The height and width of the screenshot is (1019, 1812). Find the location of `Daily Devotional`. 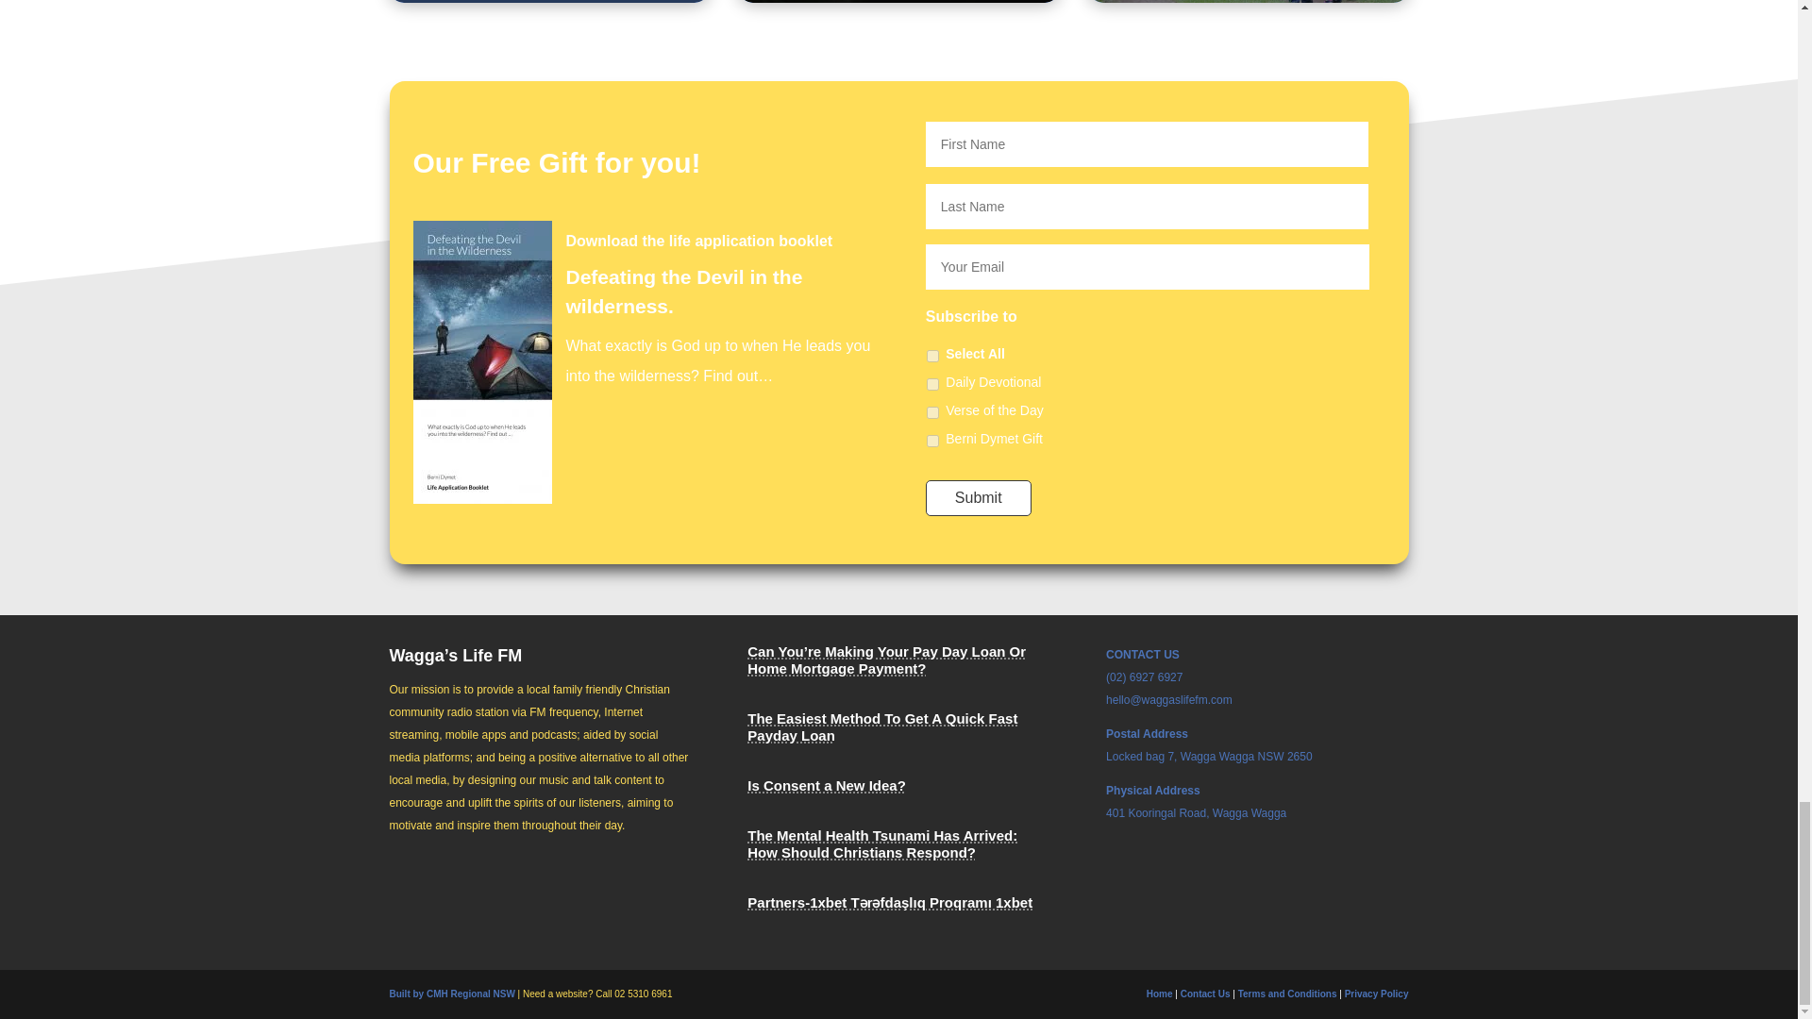

Daily Devotional is located at coordinates (932, 383).